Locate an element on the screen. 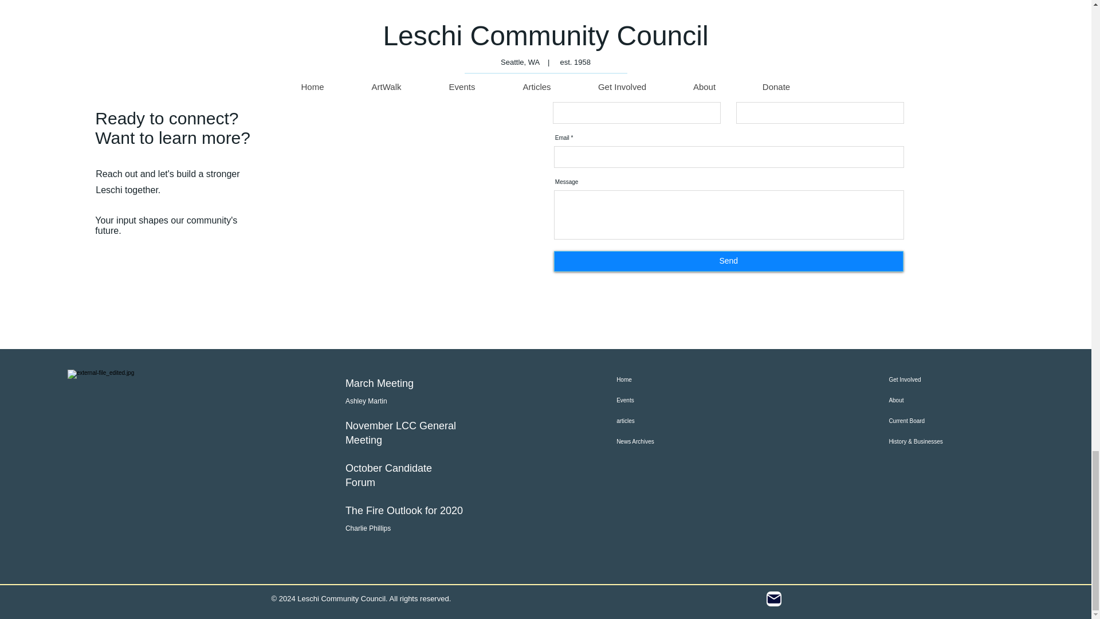 The image size is (1100, 619). art reviews is located at coordinates (616, 2).